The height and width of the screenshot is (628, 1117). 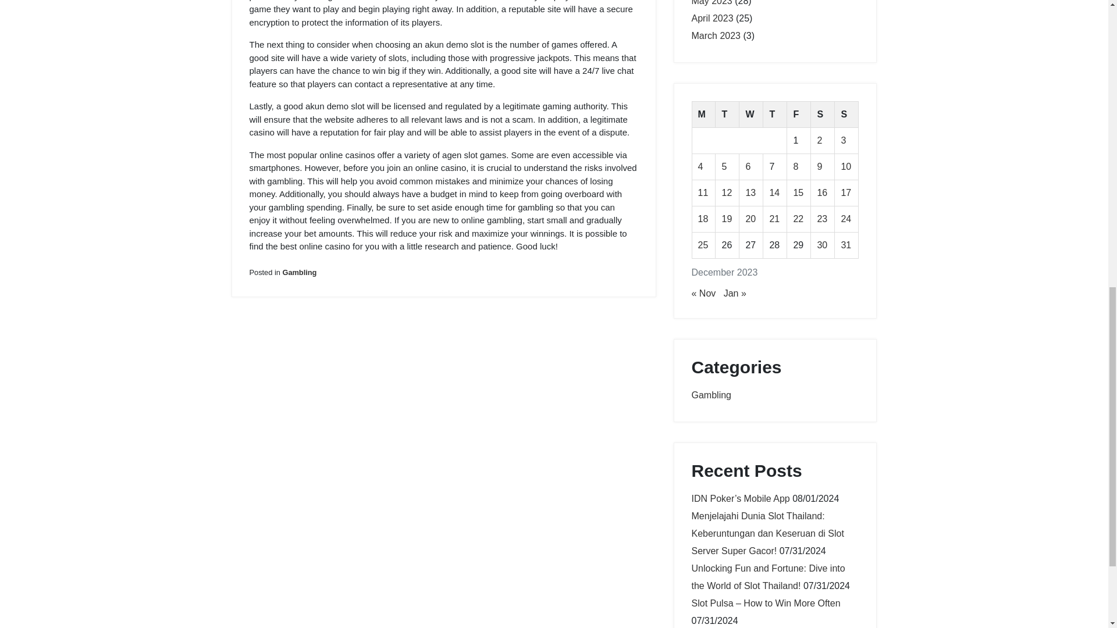 What do you see at coordinates (299, 272) in the screenshot?
I see `Gambling` at bounding box center [299, 272].